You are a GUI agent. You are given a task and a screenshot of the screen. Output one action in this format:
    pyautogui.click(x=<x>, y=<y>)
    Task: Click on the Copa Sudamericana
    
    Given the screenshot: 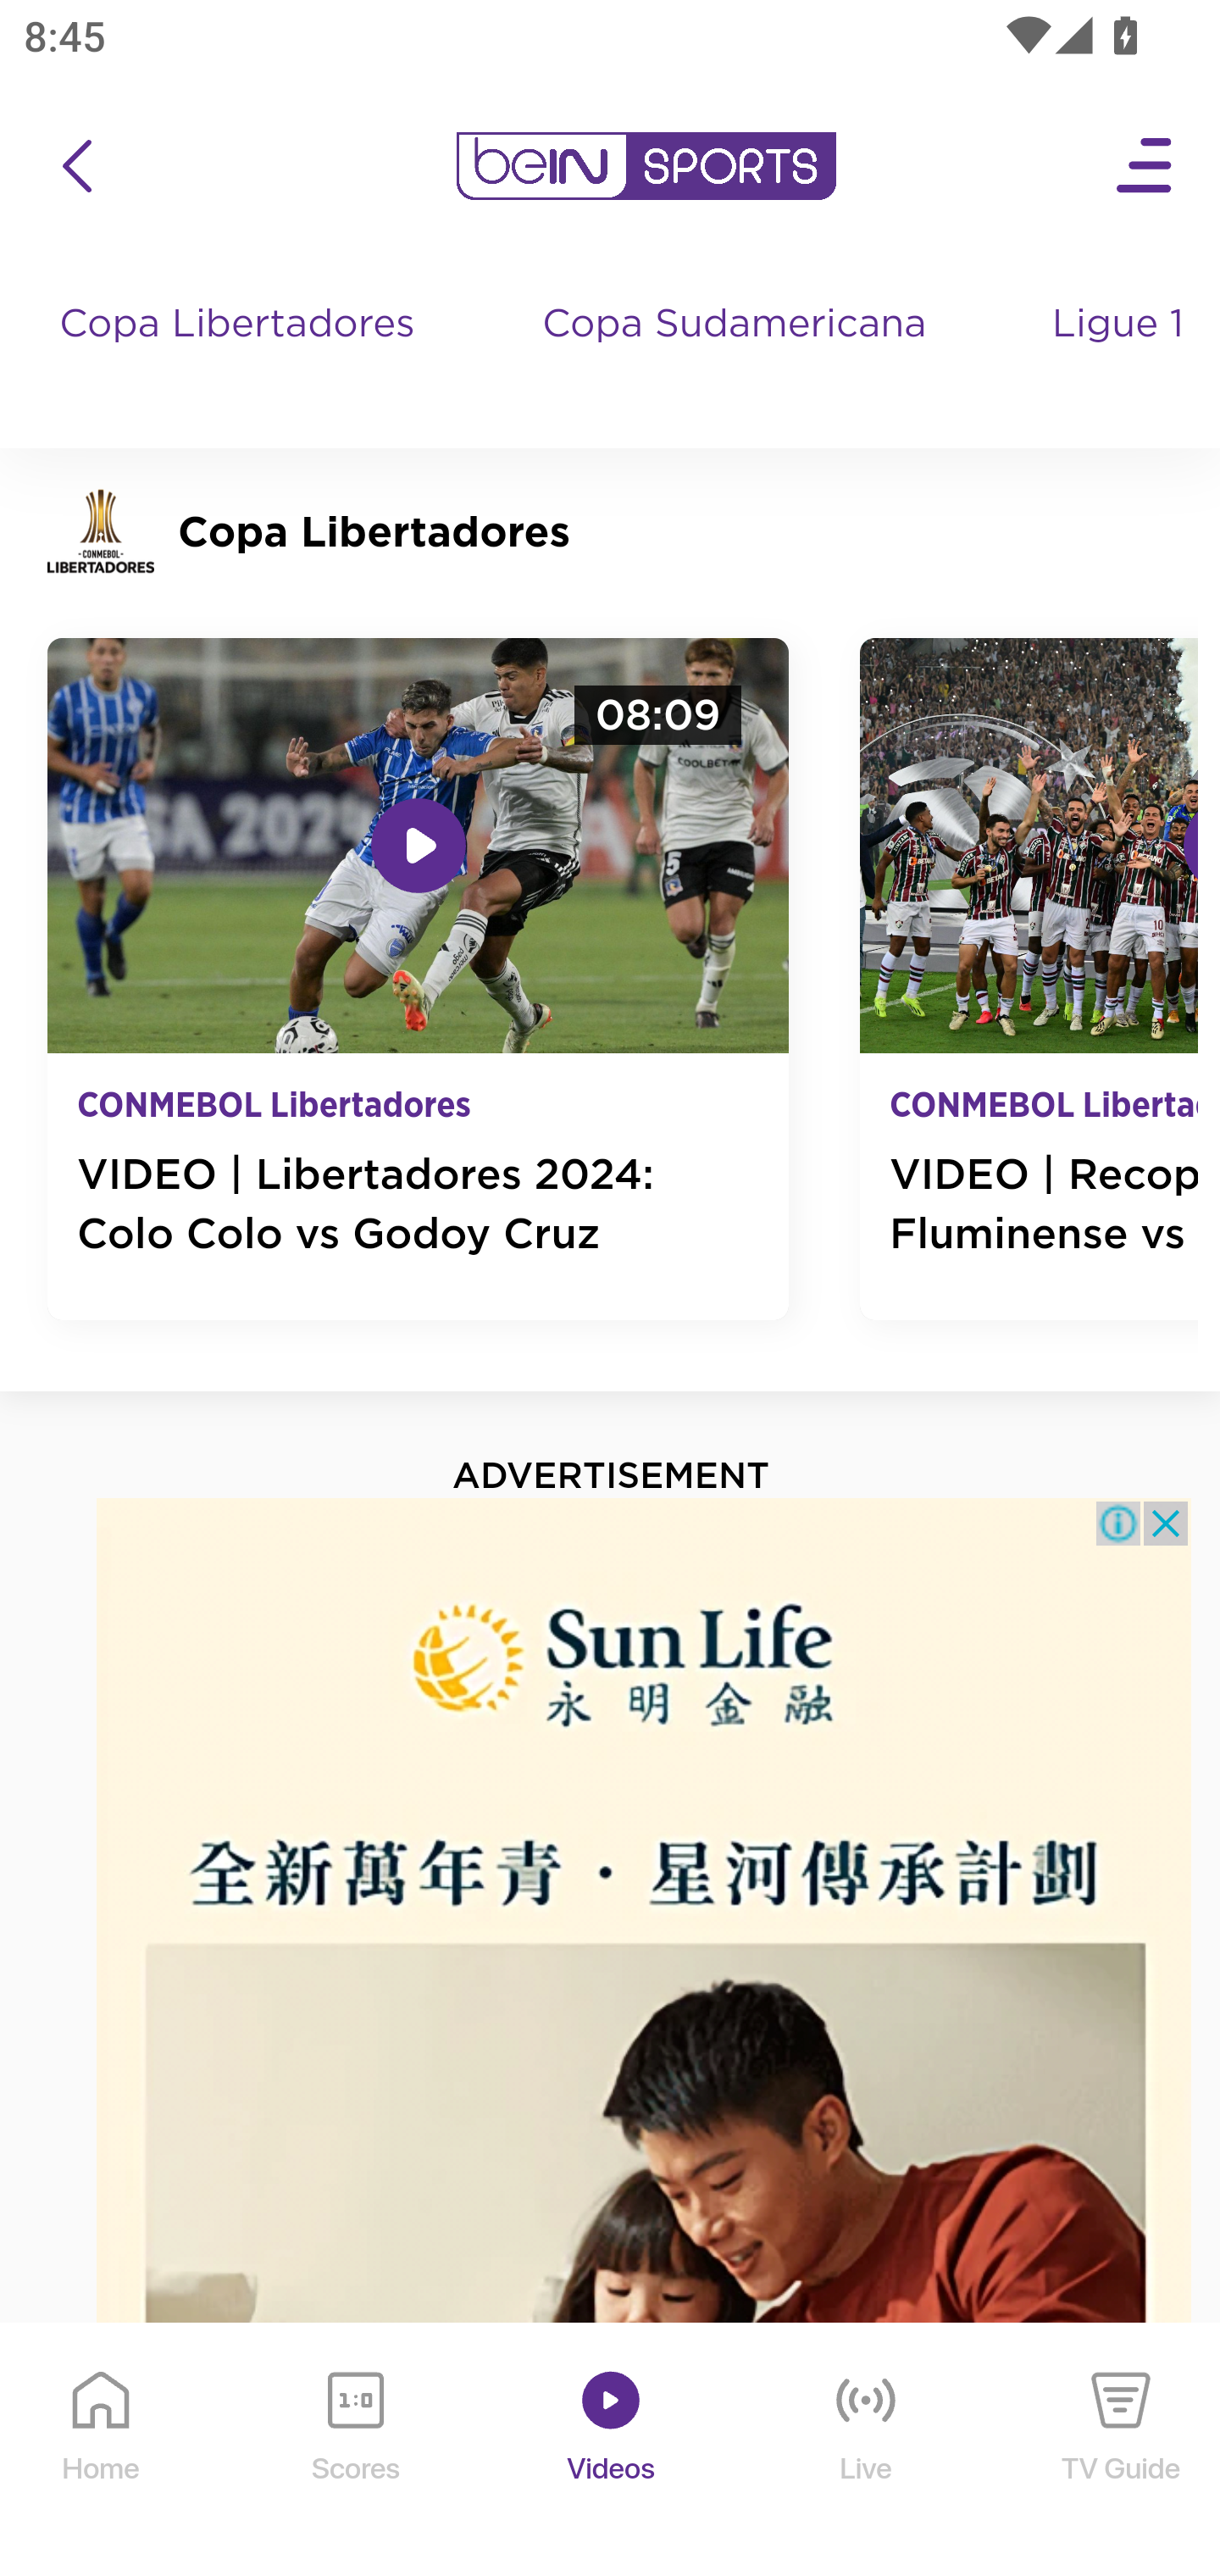 What is the action you would take?
    pyautogui.click(x=737, y=356)
    